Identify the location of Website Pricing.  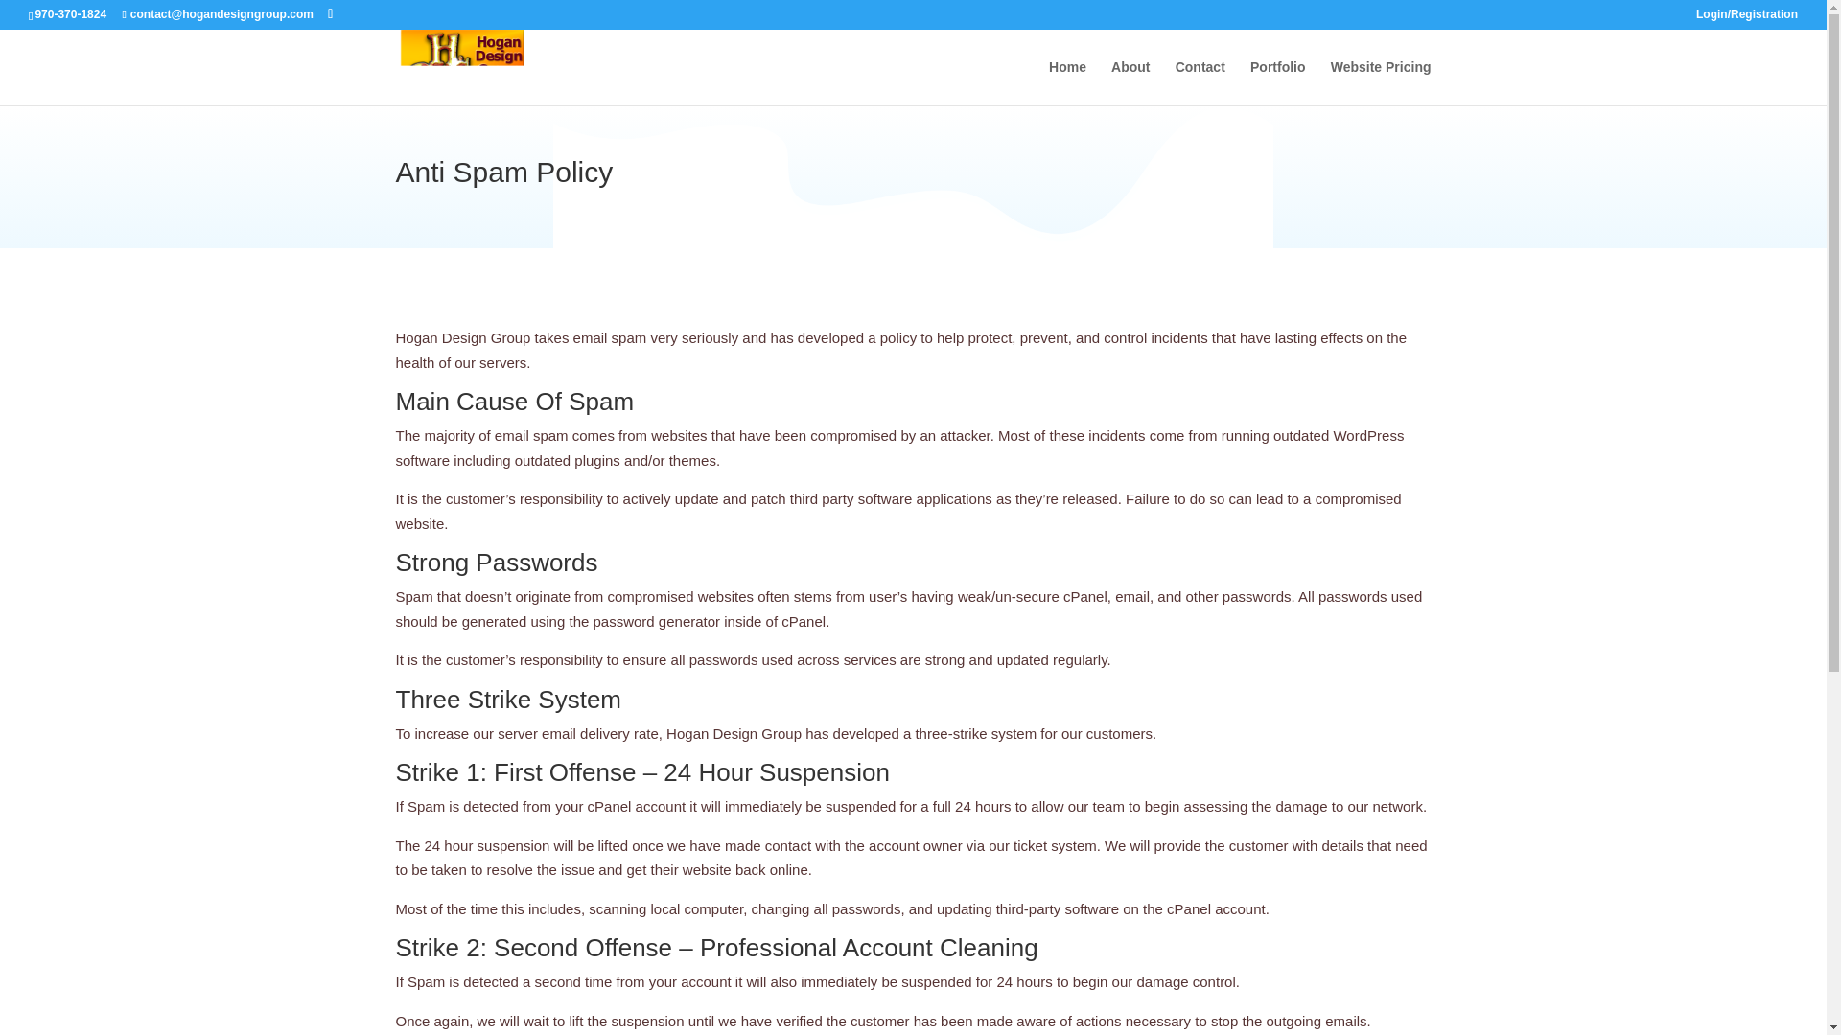
(1381, 82).